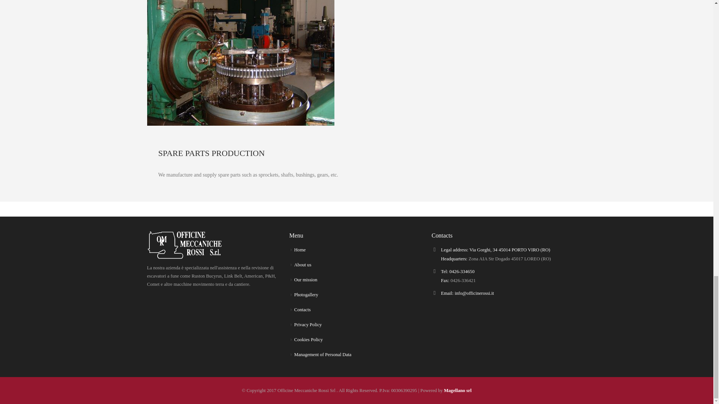 The image size is (719, 404). What do you see at coordinates (302, 309) in the screenshot?
I see `Contacts` at bounding box center [302, 309].